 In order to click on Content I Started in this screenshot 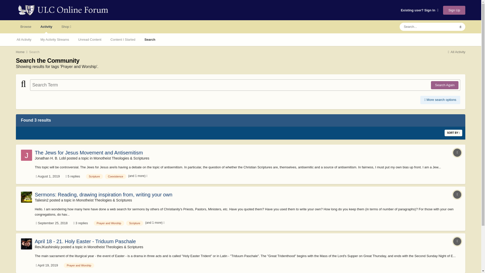, I will do `click(123, 39)`.